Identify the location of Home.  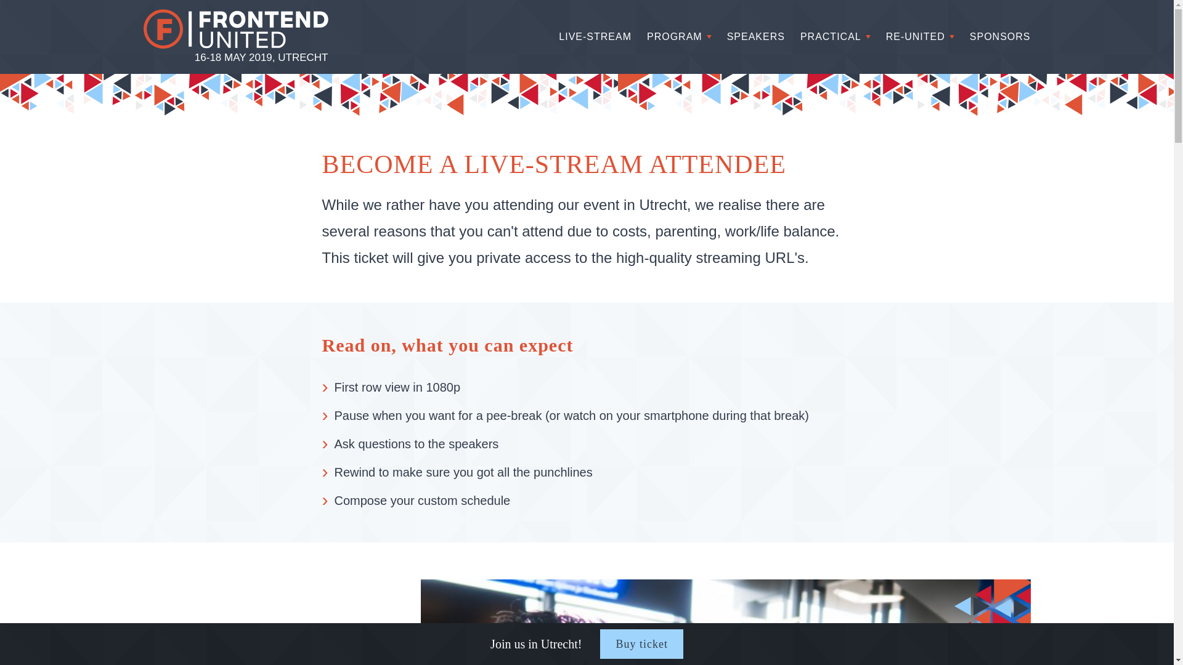
(235, 38).